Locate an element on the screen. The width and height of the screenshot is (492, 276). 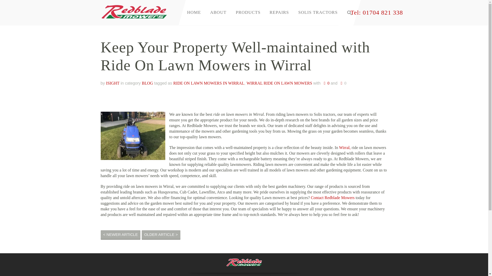
RIDE ON LAWN MOWERS IN WIRRAL is located at coordinates (209, 83).